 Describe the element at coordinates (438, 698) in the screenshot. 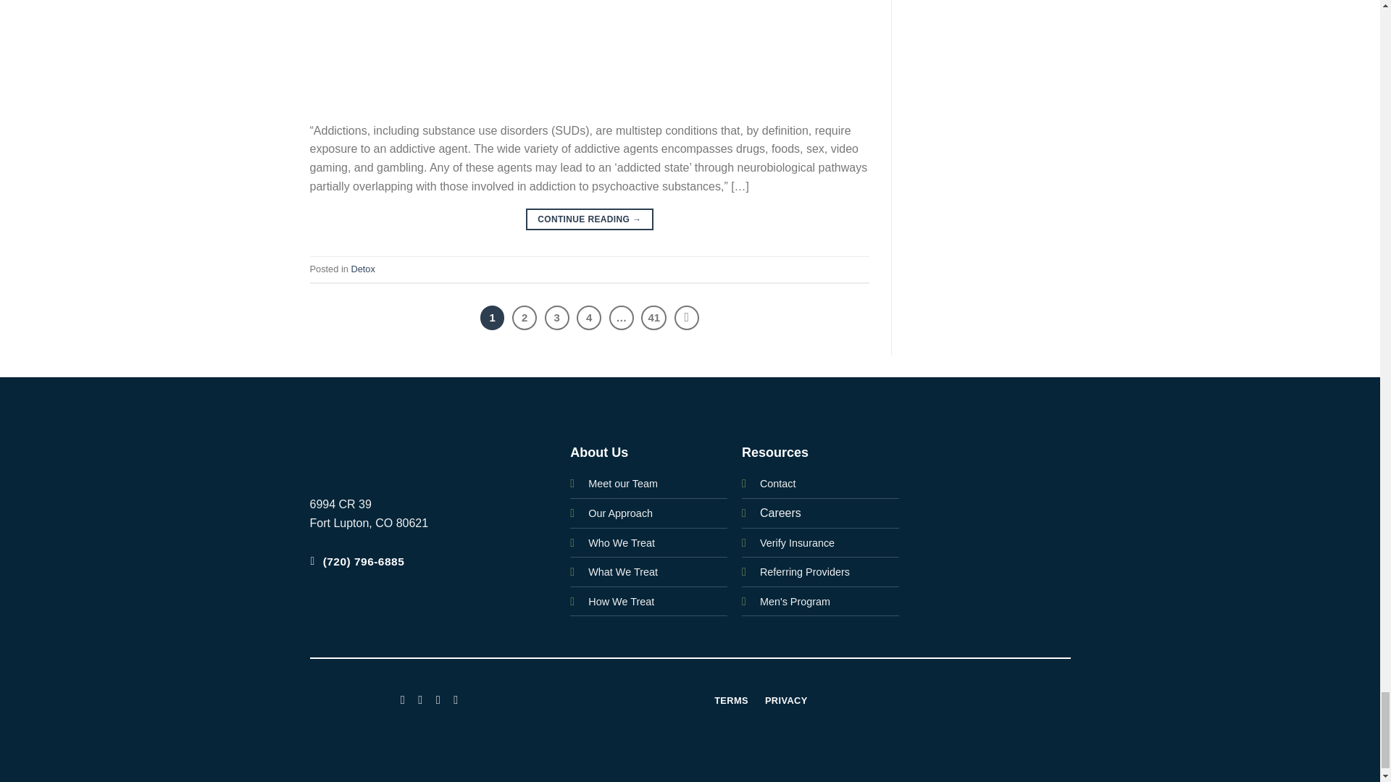

I see `Follow on Twitter` at that location.